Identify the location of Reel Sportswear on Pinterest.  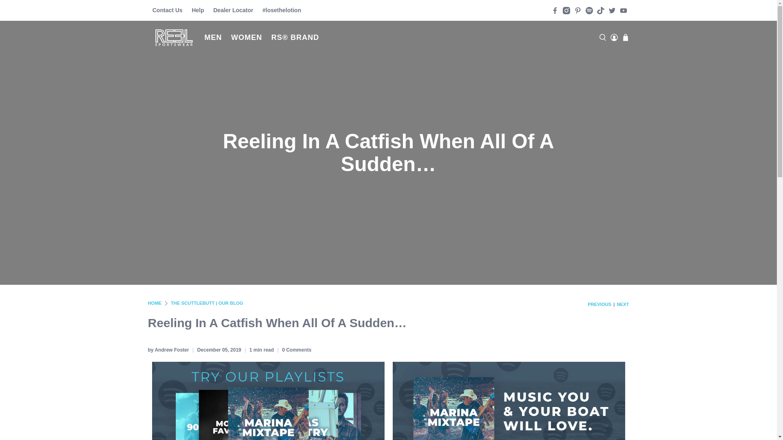
(577, 10).